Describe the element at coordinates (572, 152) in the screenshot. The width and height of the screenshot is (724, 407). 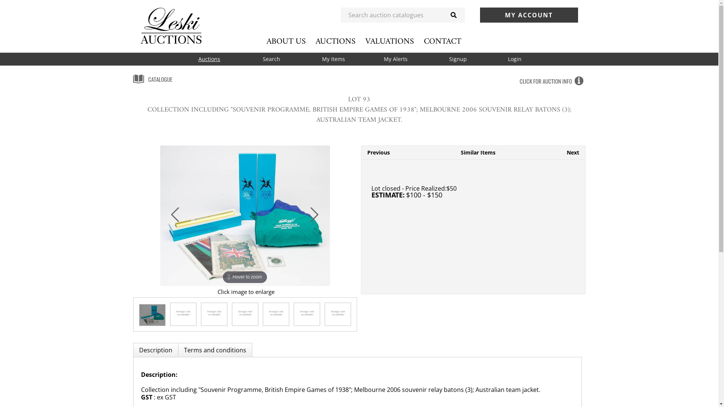
I see `Next` at that location.